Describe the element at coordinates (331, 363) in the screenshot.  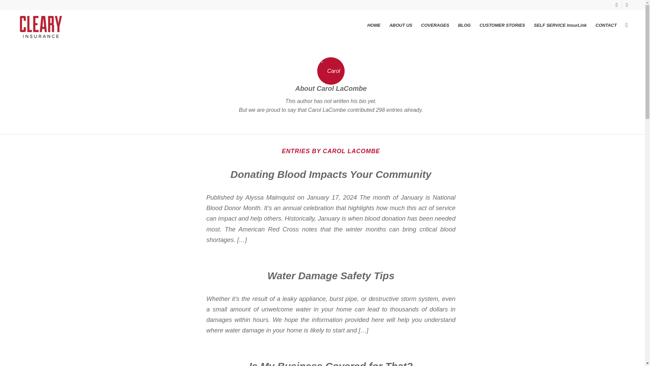
I see `Permanent Link: Is My Business Covered for That?` at that location.